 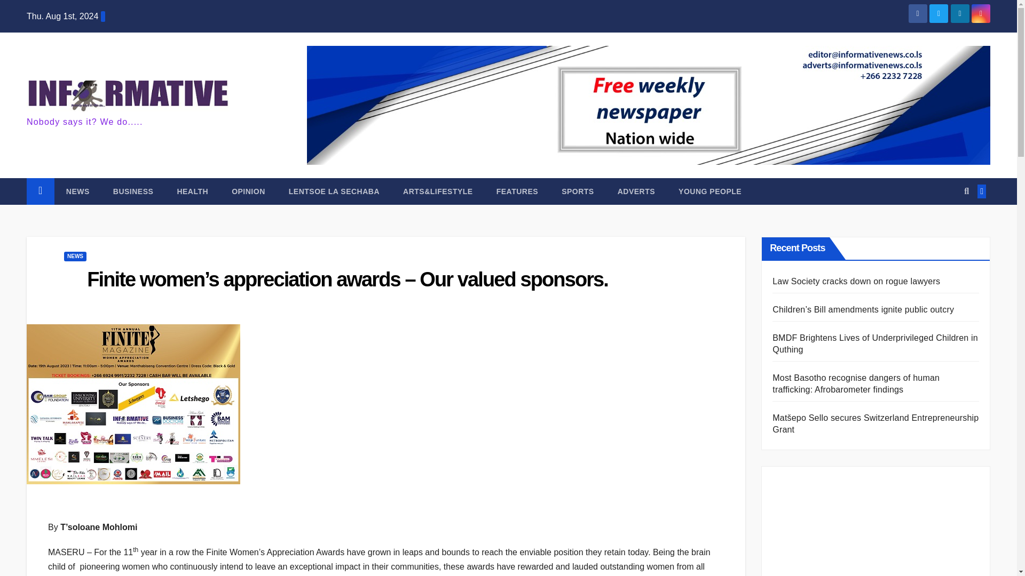 What do you see at coordinates (192, 191) in the screenshot?
I see `HEALTH` at bounding box center [192, 191].